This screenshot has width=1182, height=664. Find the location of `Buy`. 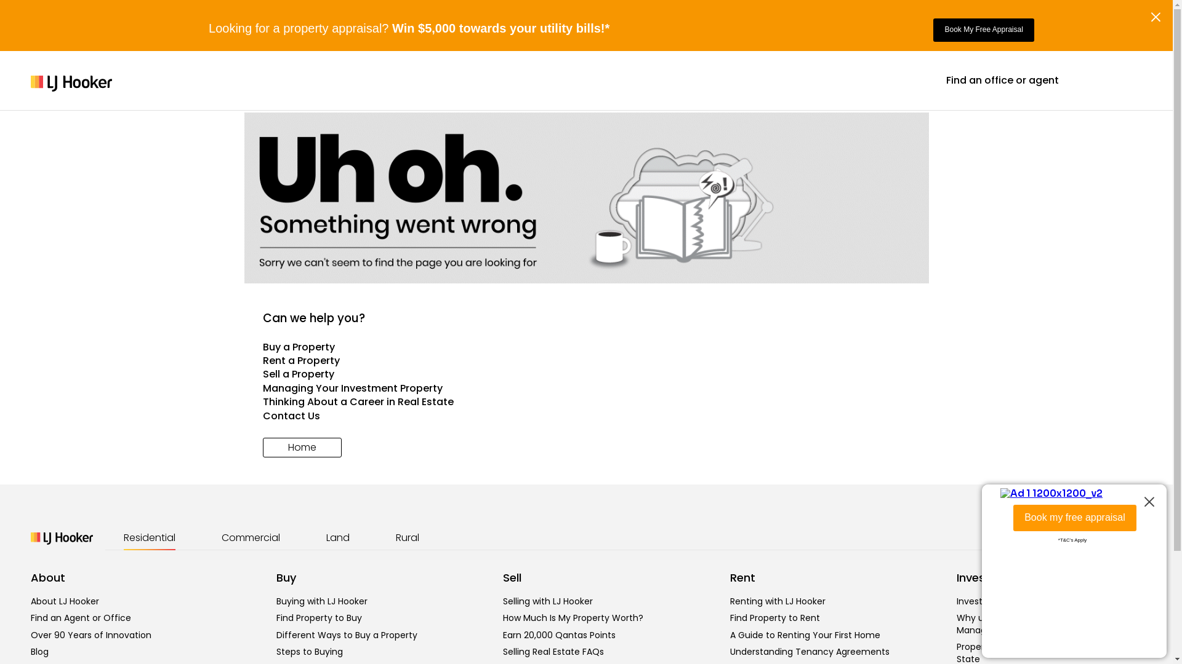

Buy is located at coordinates (286, 578).